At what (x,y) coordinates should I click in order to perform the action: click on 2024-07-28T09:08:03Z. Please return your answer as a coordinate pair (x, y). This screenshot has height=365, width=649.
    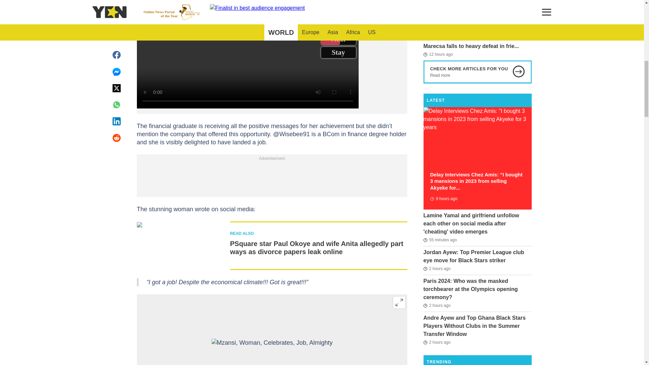
    Looking at the image, I should click on (443, 199).